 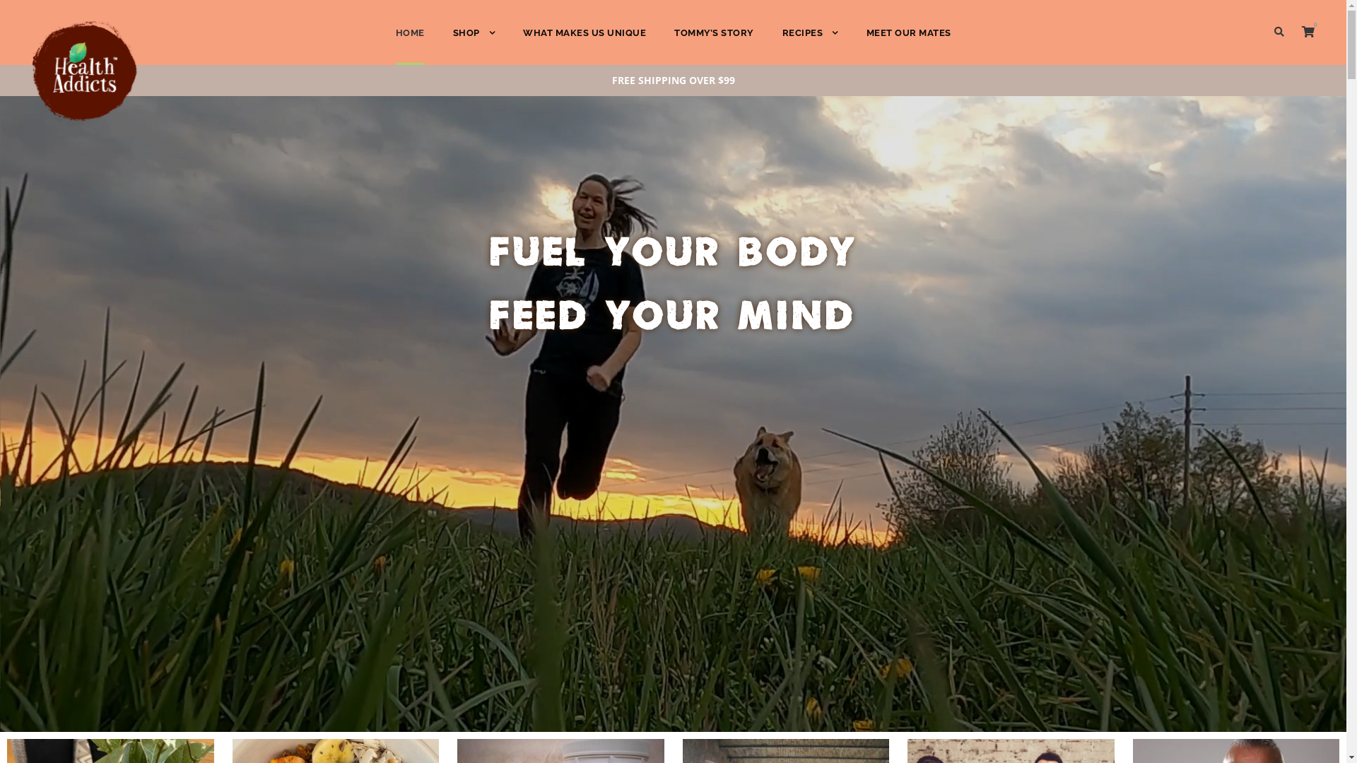 I want to click on Privacy Policy, so click(x=532, y=628).